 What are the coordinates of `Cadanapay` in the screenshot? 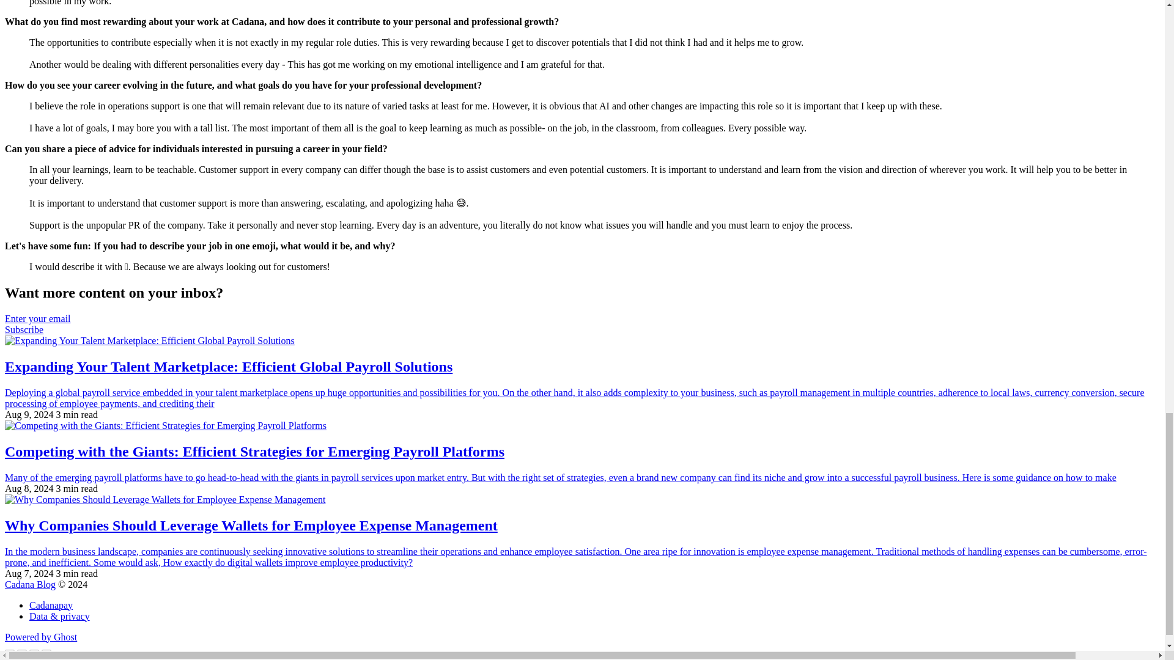 It's located at (51, 605).